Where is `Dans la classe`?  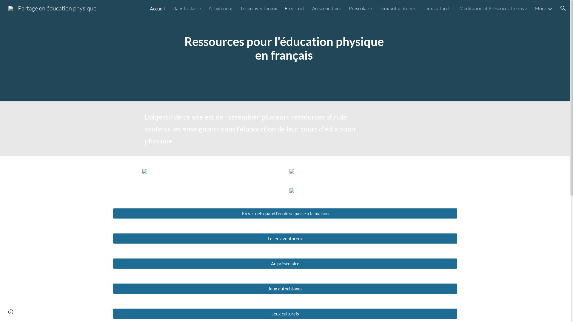
Dans la classe is located at coordinates (187, 8).